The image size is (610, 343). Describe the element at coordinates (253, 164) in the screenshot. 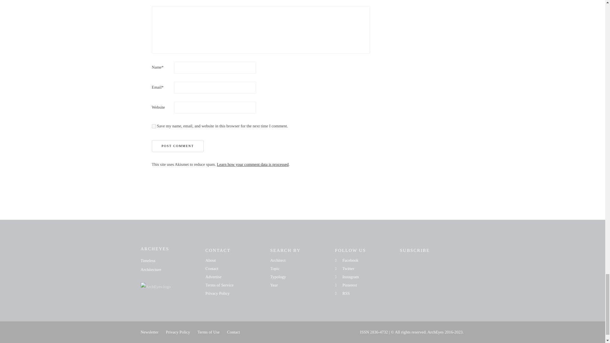

I see `Learn how your comment data is processed` at that location.